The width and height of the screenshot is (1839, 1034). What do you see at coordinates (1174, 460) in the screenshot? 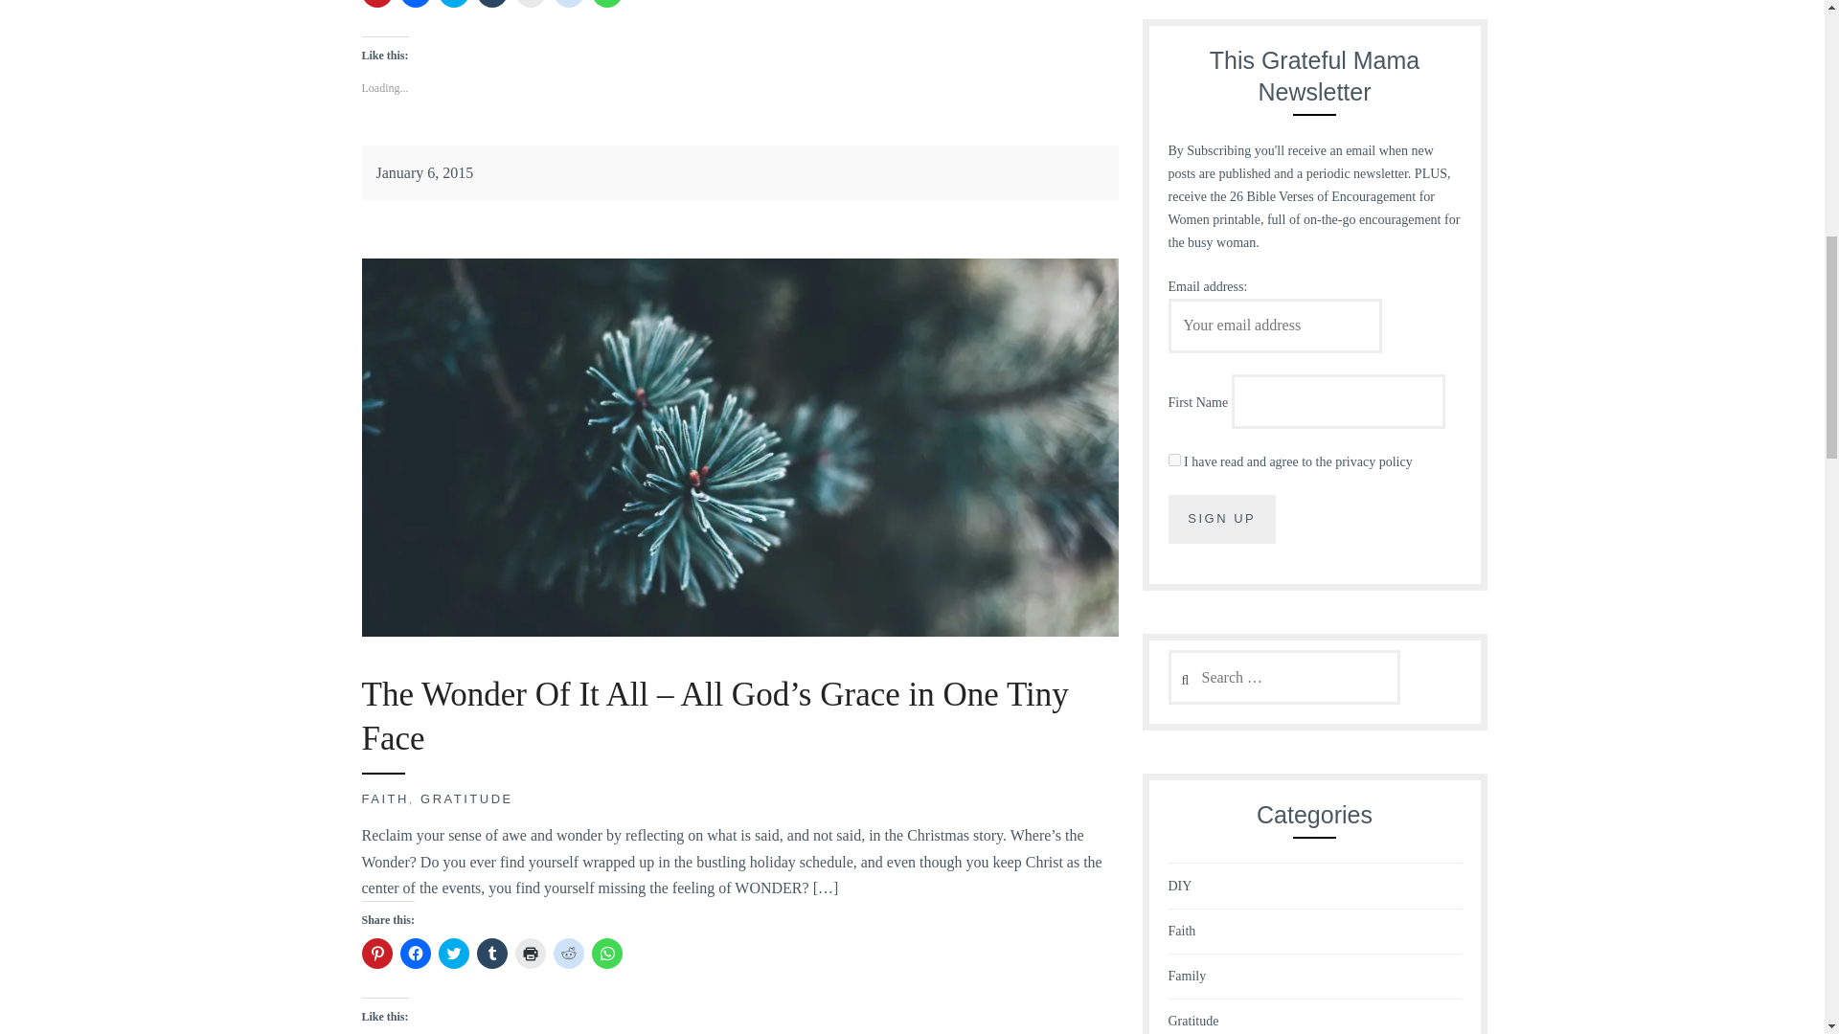
I see `1` at bounding box center [1174, 460].